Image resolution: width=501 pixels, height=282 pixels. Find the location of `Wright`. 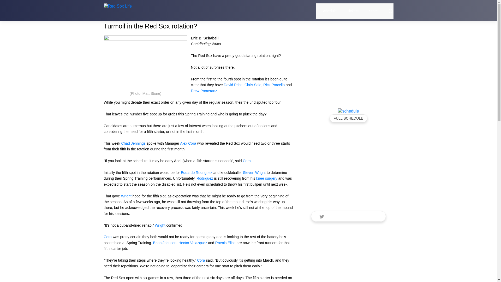

Wright is located at coordinates (160, 225).